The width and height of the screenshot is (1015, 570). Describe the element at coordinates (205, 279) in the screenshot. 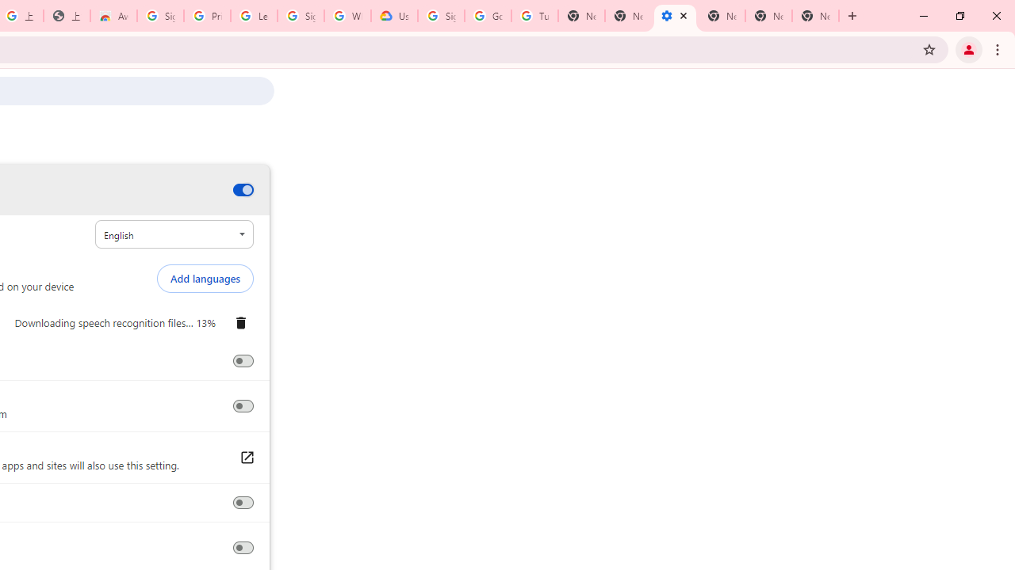

I see `Add languages` at that location.